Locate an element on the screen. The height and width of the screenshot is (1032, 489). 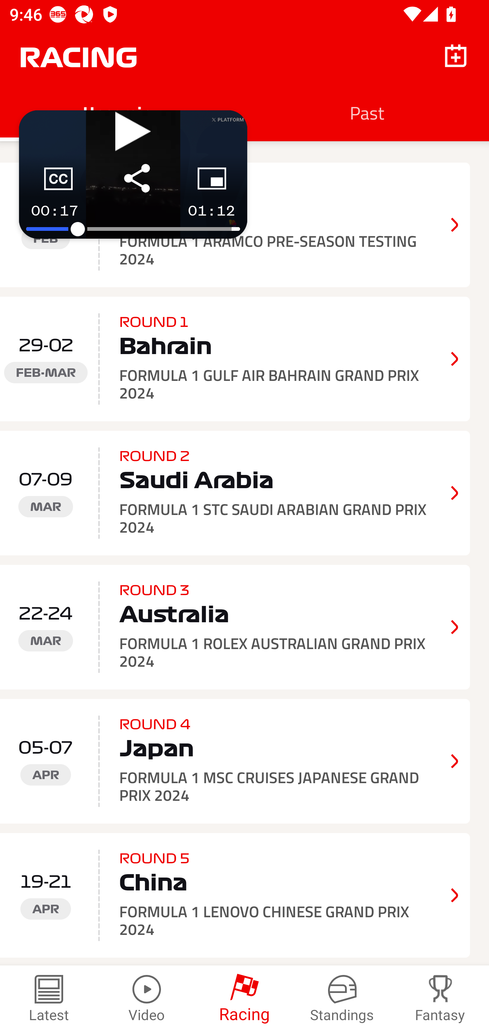
Video is located at coordinates (147, 999).